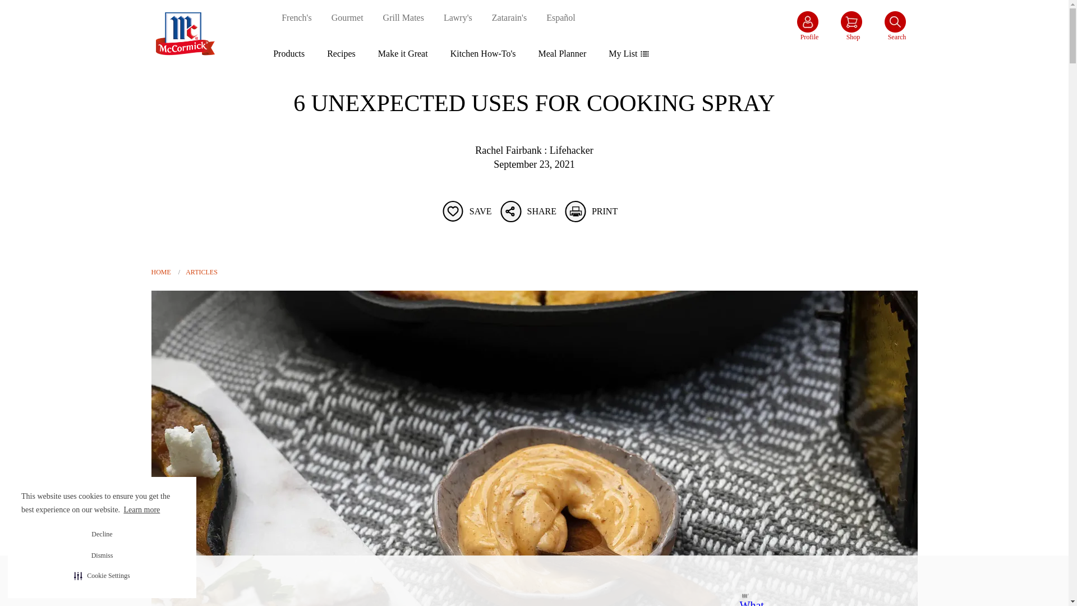  Describe the element at coordinates (509, 18) in the screenshot. I see `Zatarain's` at that location.